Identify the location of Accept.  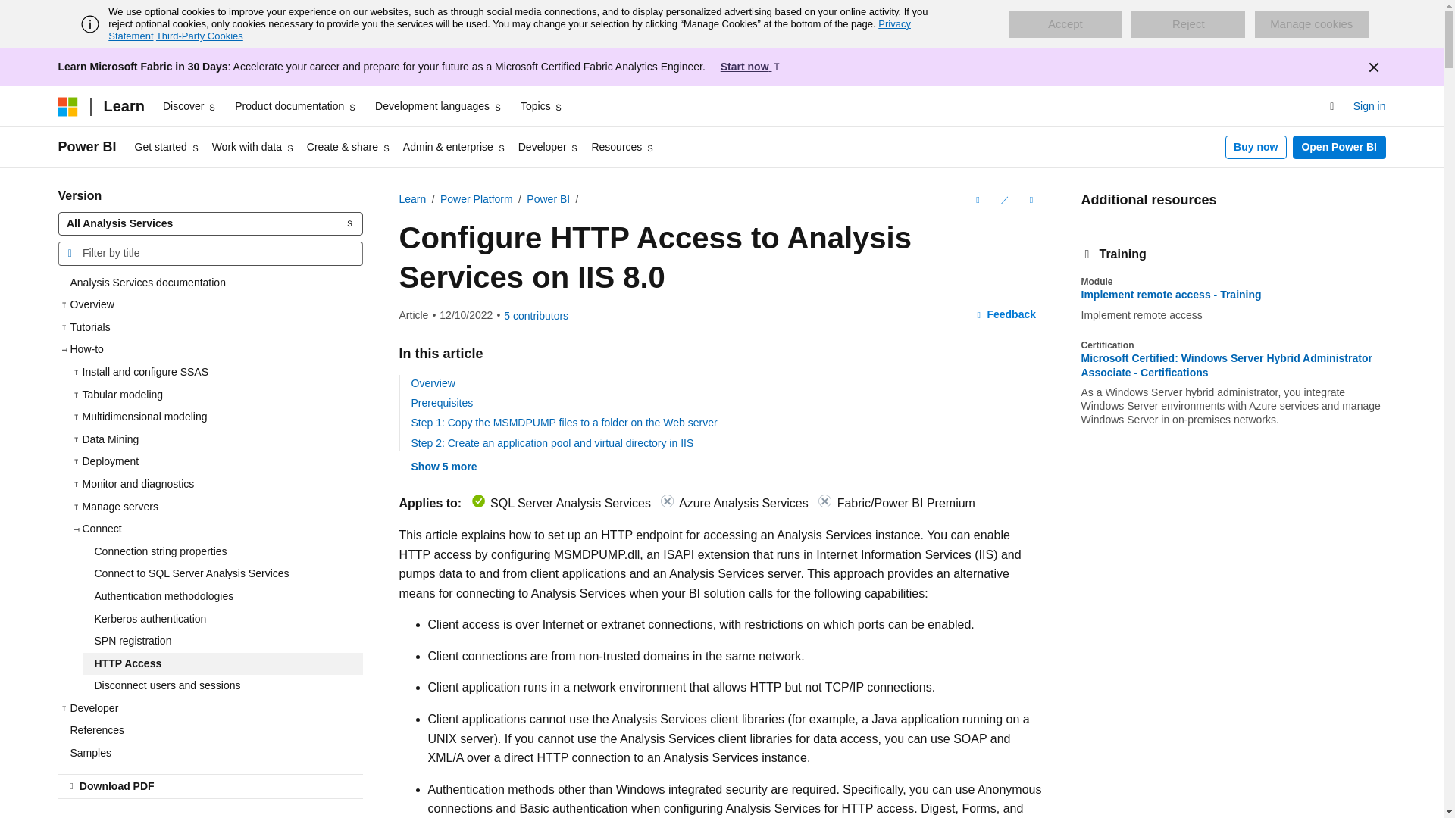
(1065, 24).